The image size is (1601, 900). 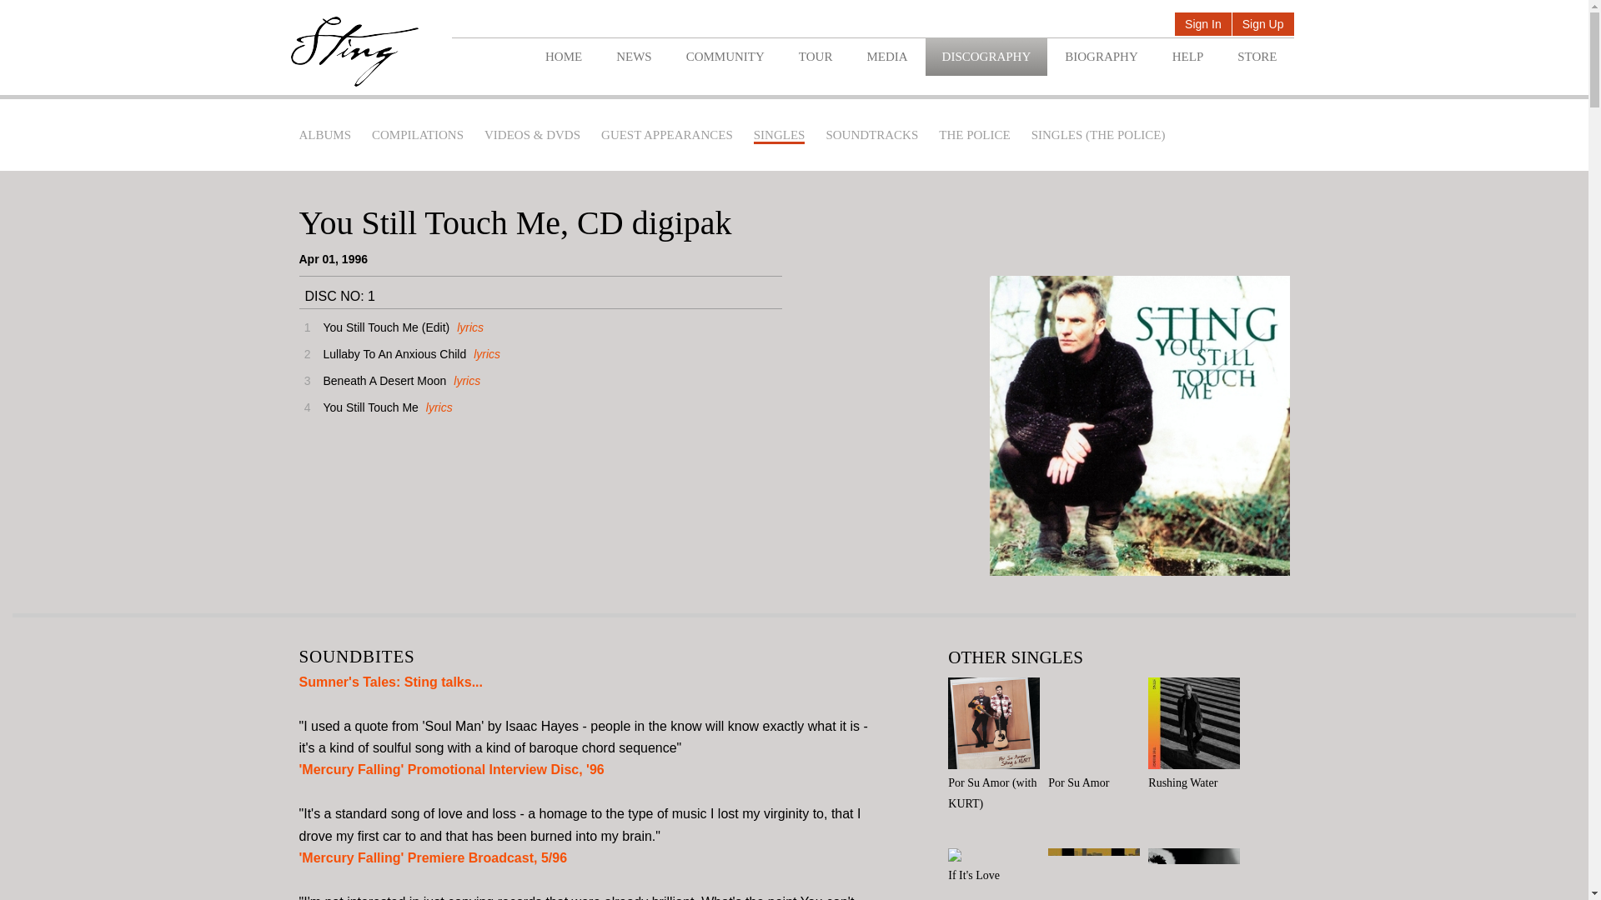 What do you see at coordinates (974, 135) in the screenshot?
I see `THE POLICE` at bounding box center [974, 135].